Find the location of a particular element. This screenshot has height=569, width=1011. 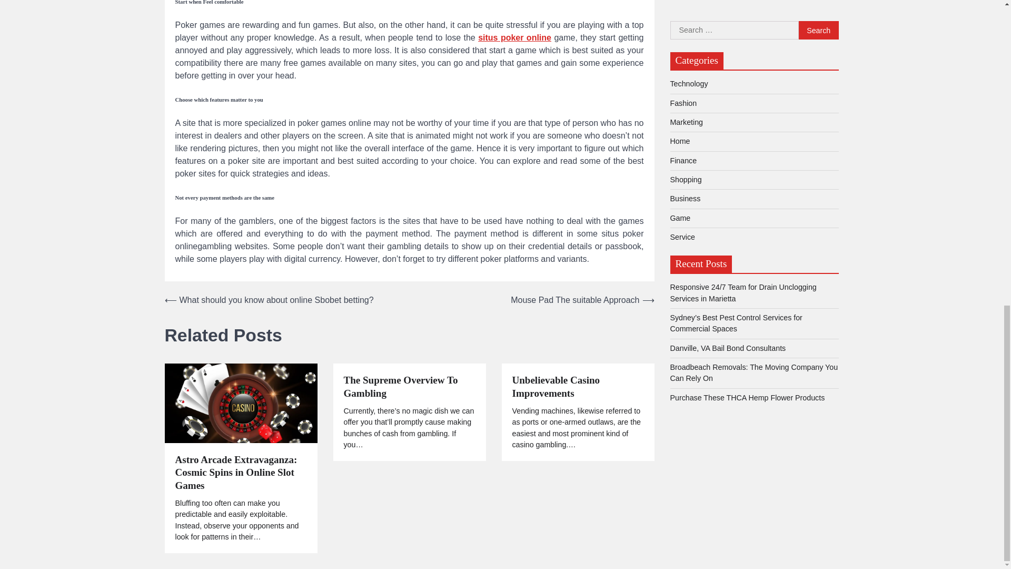

Astro Arcade Extravaganza: Cosmic Spins in Online Slot Games is located at coordinates (240, 473).